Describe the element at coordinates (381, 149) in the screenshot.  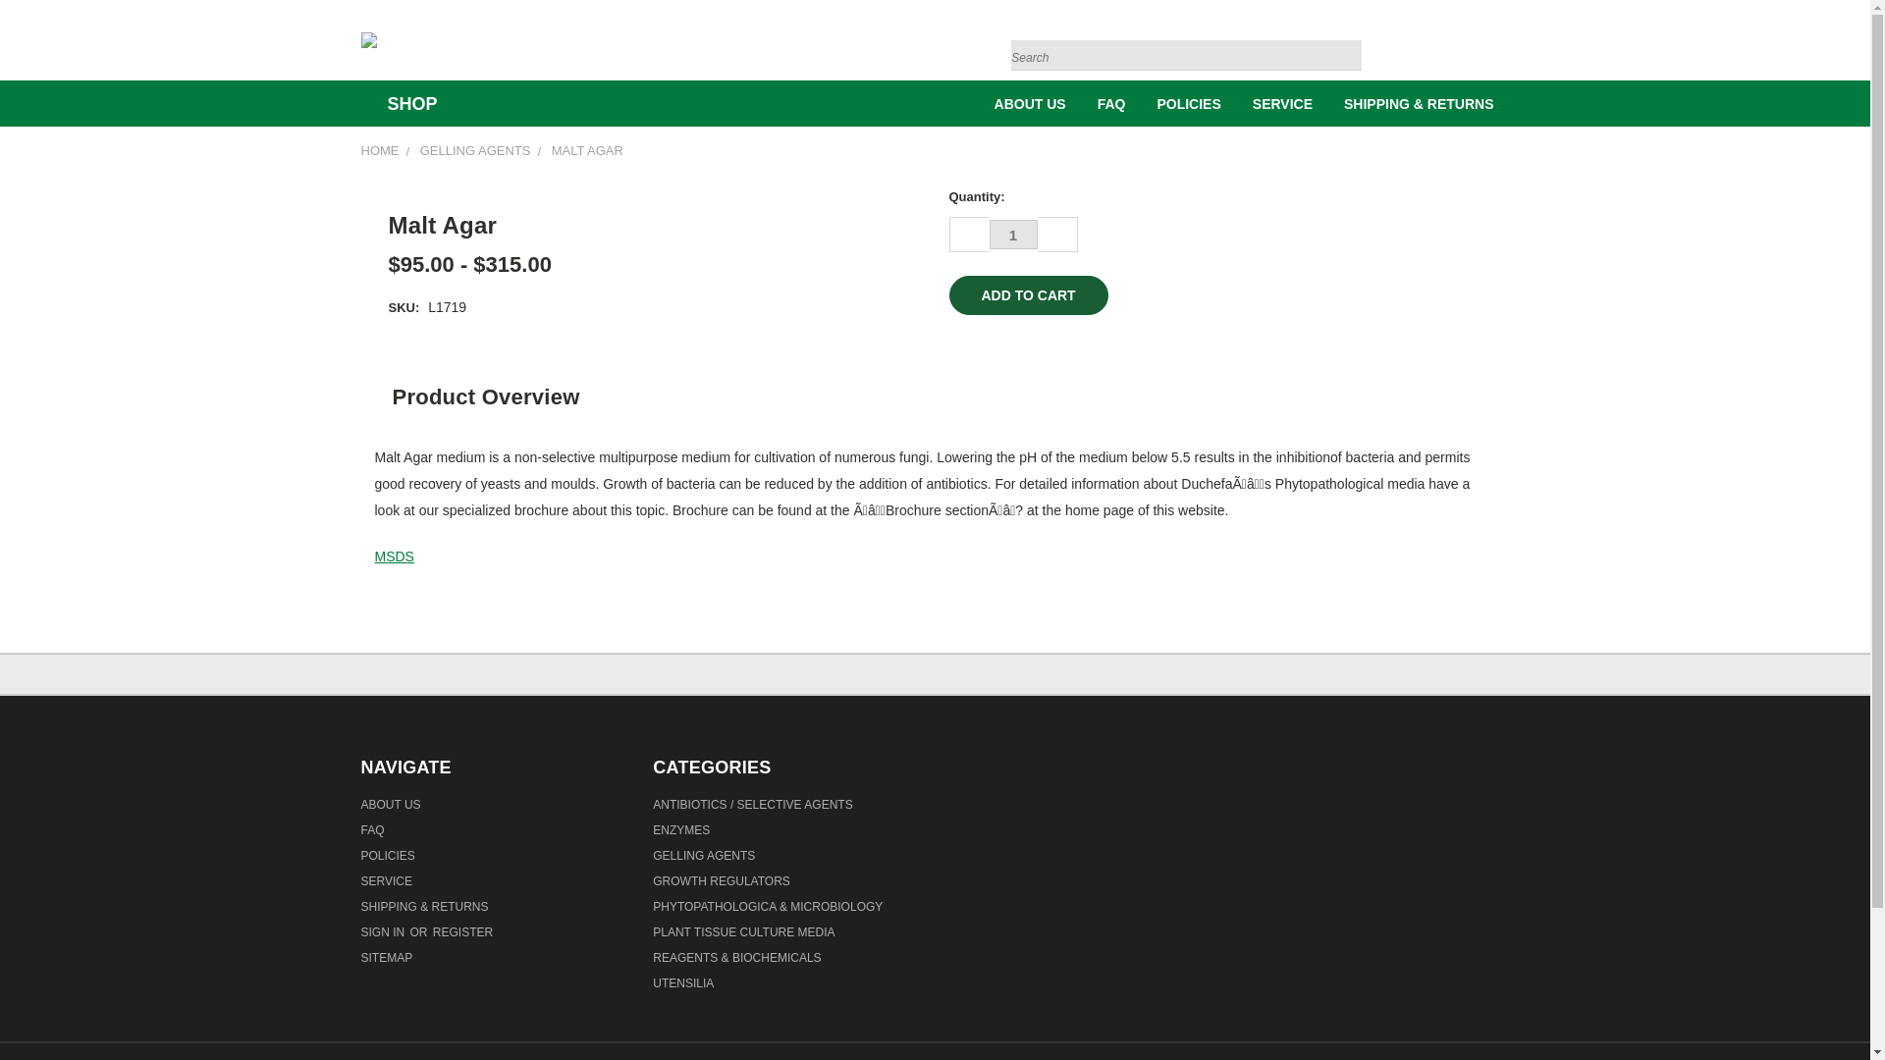
I see `HOME` at that location.